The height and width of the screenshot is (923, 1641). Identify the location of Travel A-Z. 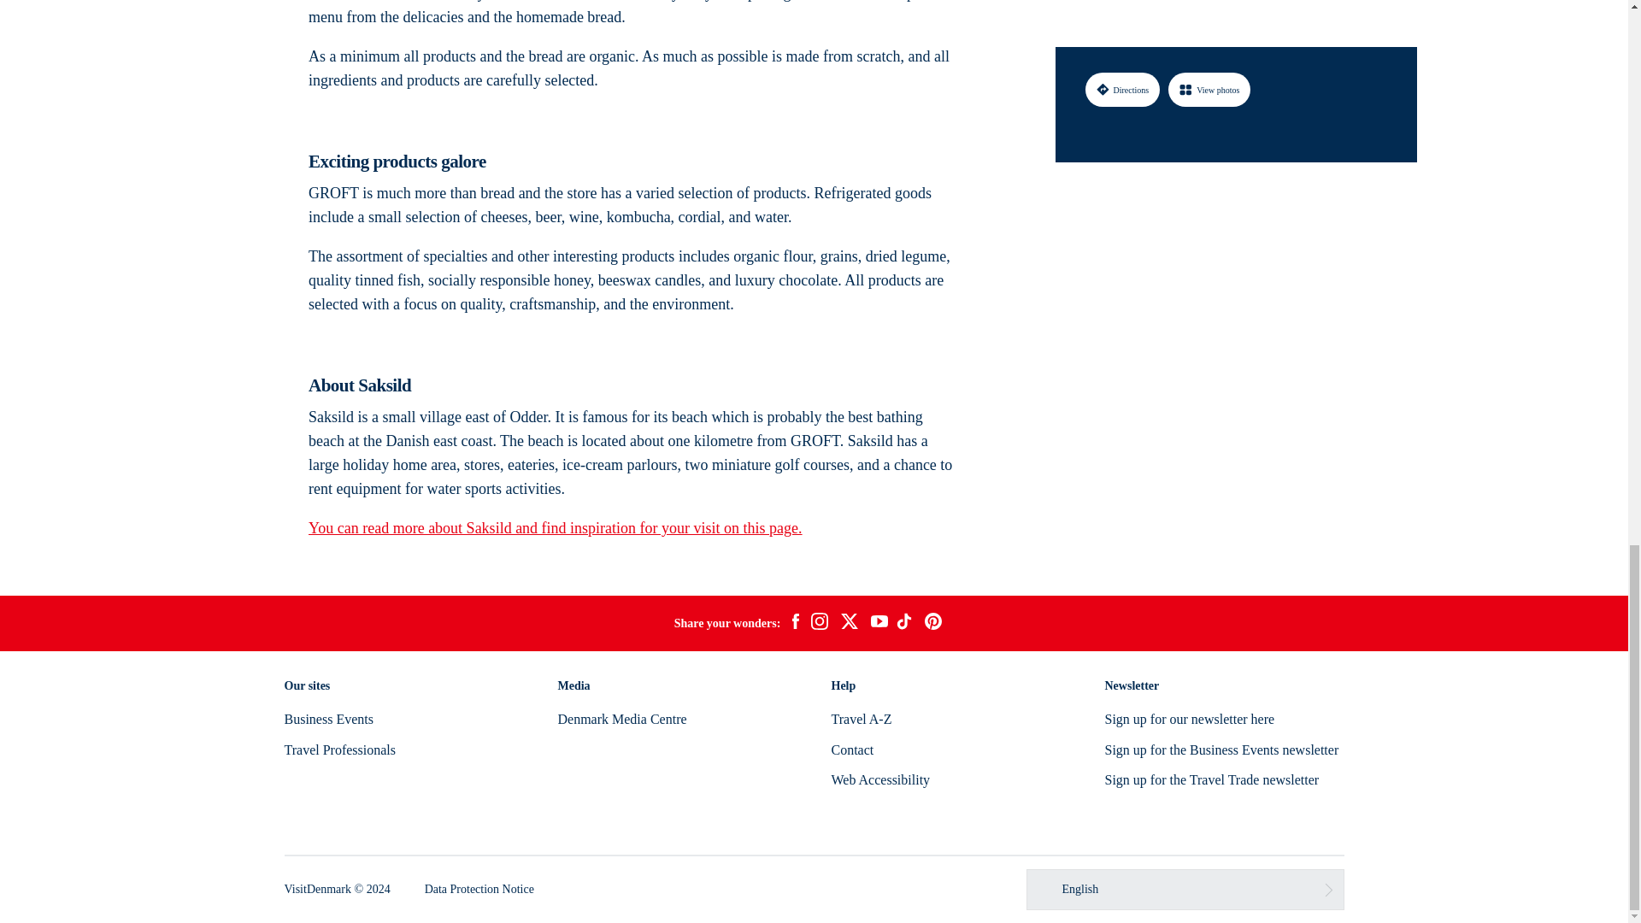
(860, 718).